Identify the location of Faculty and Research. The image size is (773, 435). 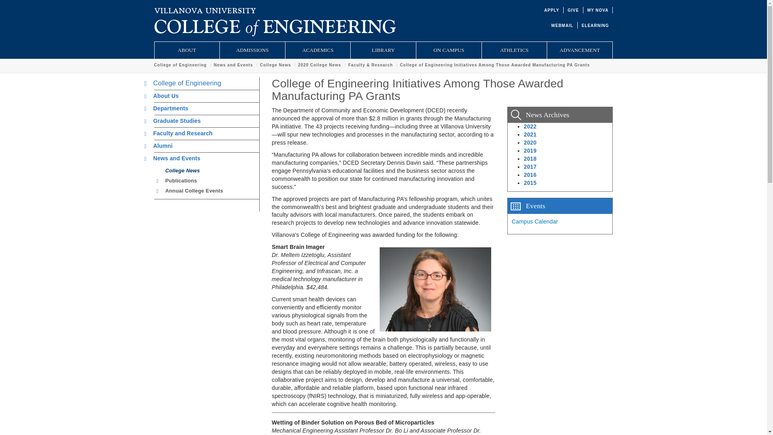
(181, 133).